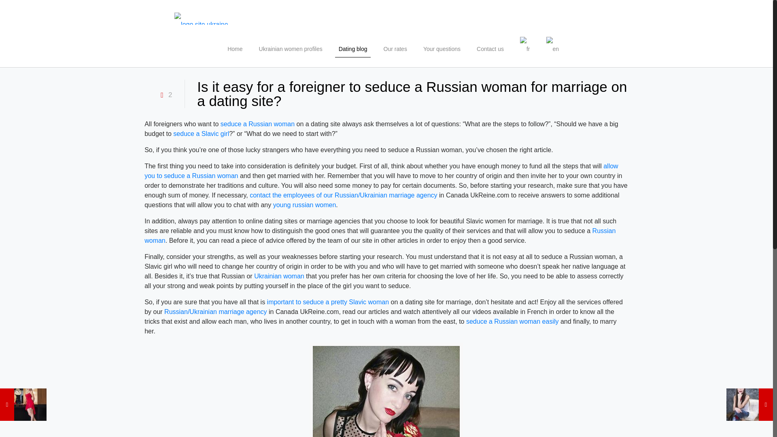 This screenshot has width=777, height=437. Describe the element at coordinates (512, 321) in the screenshot. I see `seduce a Russian woman easily` at that location.